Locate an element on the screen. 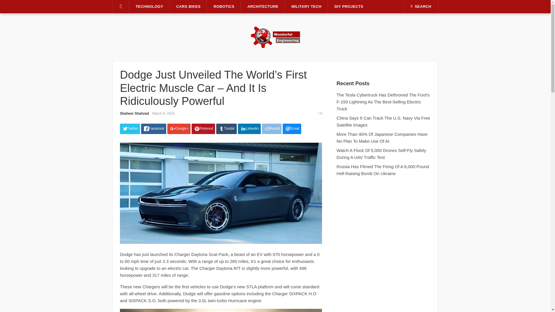  Wonderful Engineering is located at coordinates (275, 36).